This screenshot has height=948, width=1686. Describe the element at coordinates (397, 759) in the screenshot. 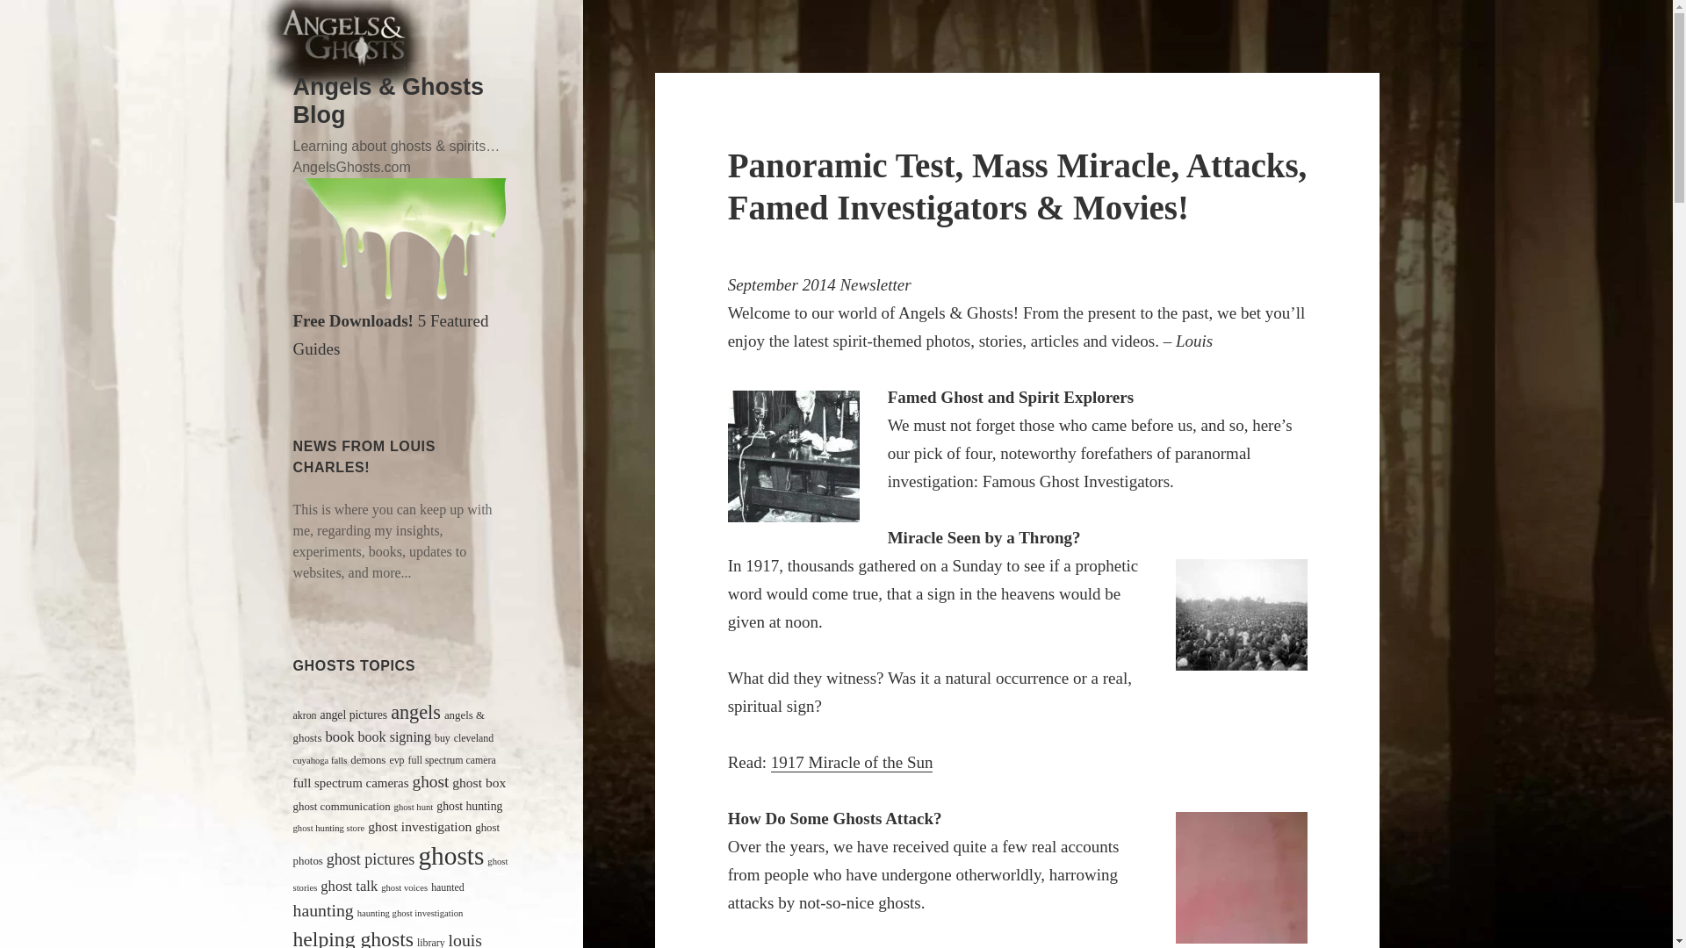

I see `evp` at that location.